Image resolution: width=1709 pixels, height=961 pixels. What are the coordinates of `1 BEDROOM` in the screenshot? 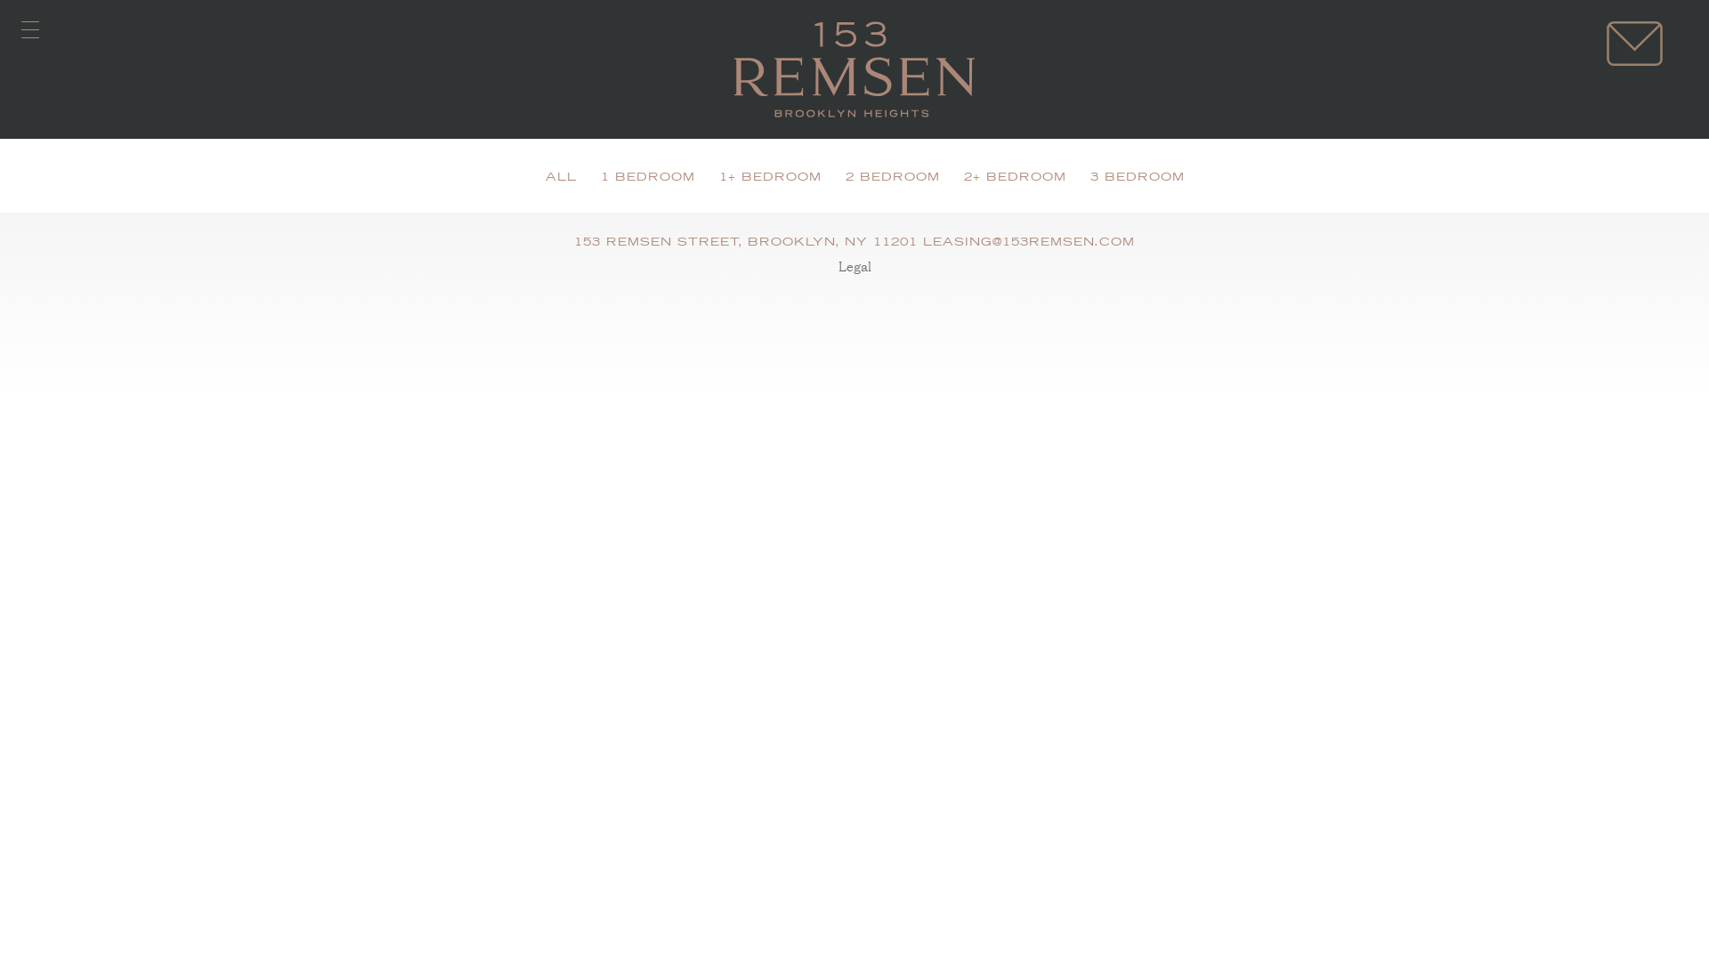 It's located at (648, 178).